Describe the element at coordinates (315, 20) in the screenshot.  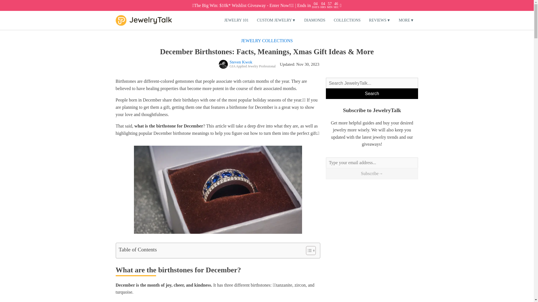
I see `DIAMONDS` at that location.